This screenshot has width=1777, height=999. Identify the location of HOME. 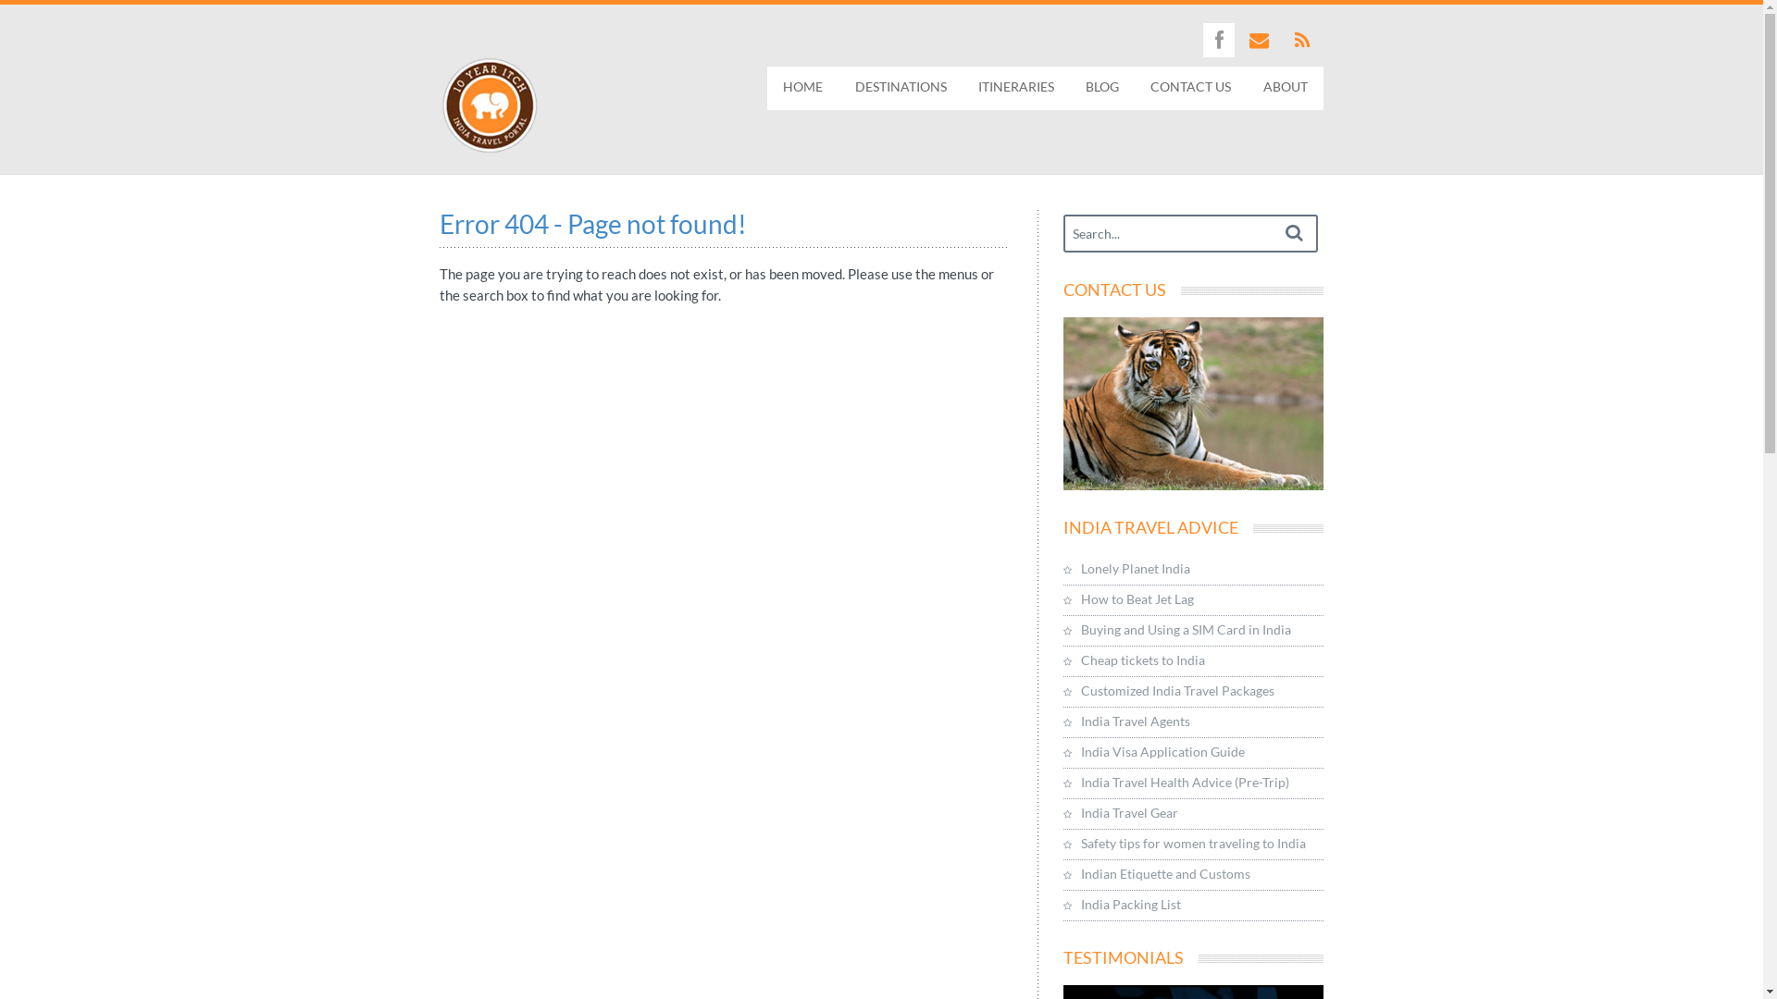
(803, 89).